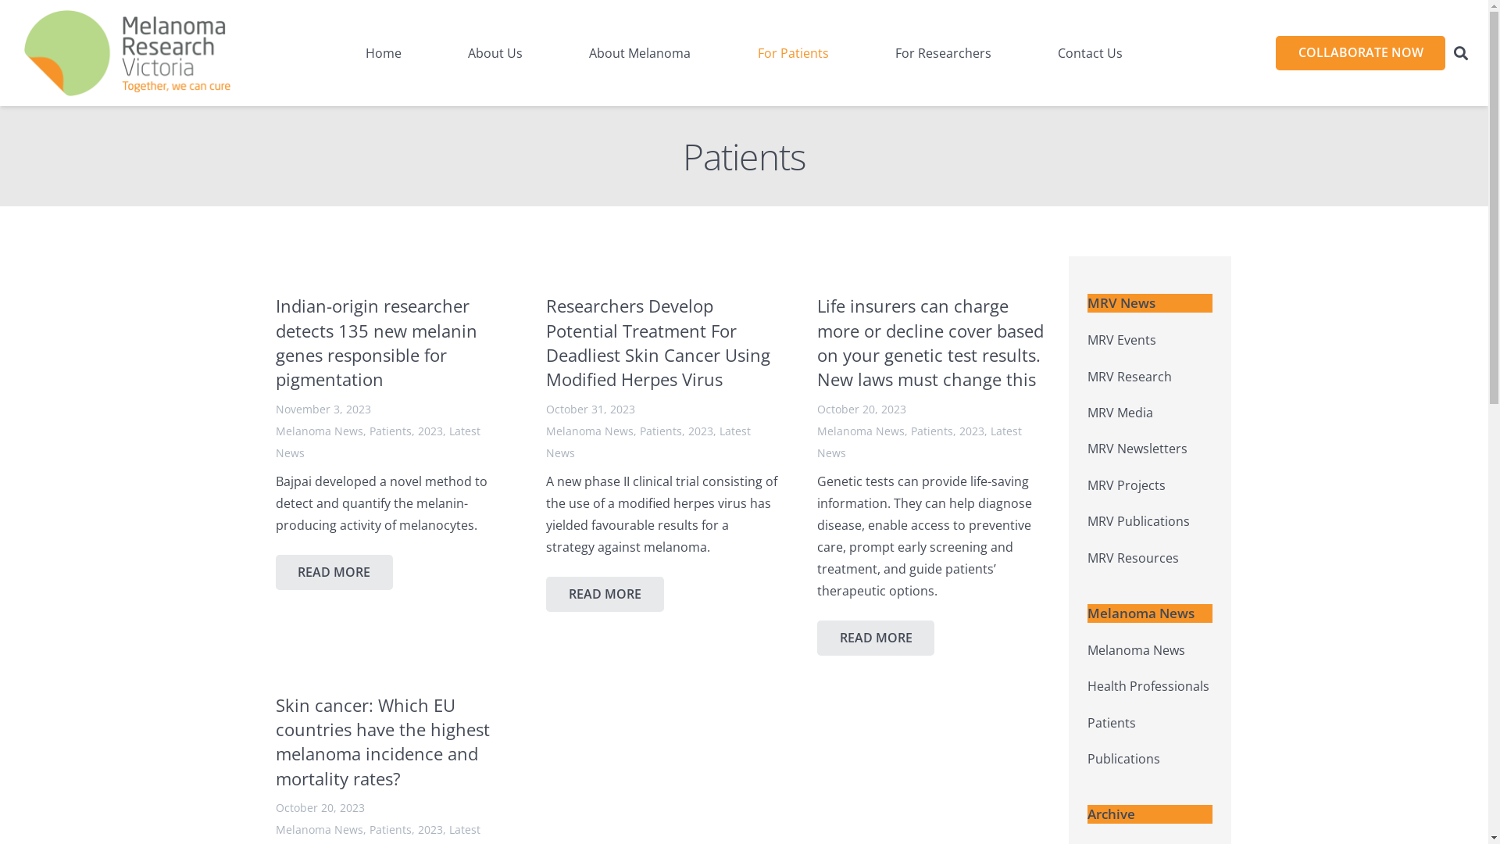  I want to click on About Melanoma, so click(640, 53).